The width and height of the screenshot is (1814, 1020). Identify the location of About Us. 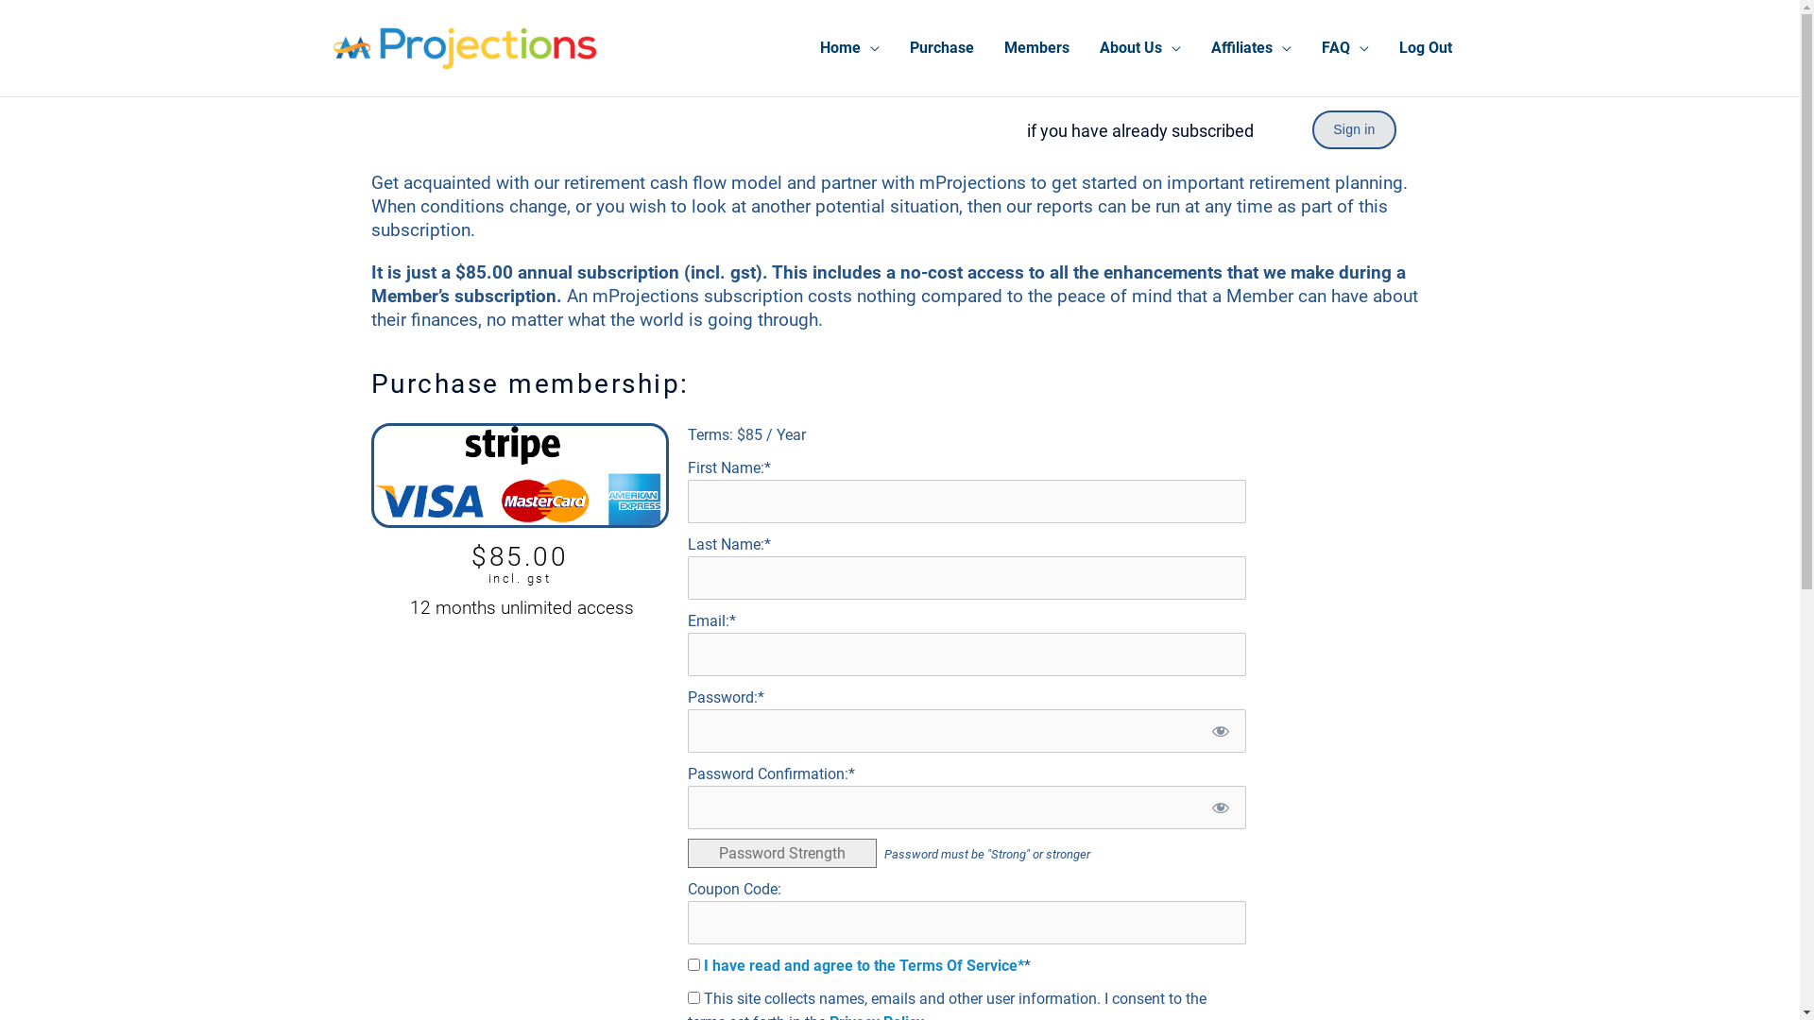
(1140, 48).